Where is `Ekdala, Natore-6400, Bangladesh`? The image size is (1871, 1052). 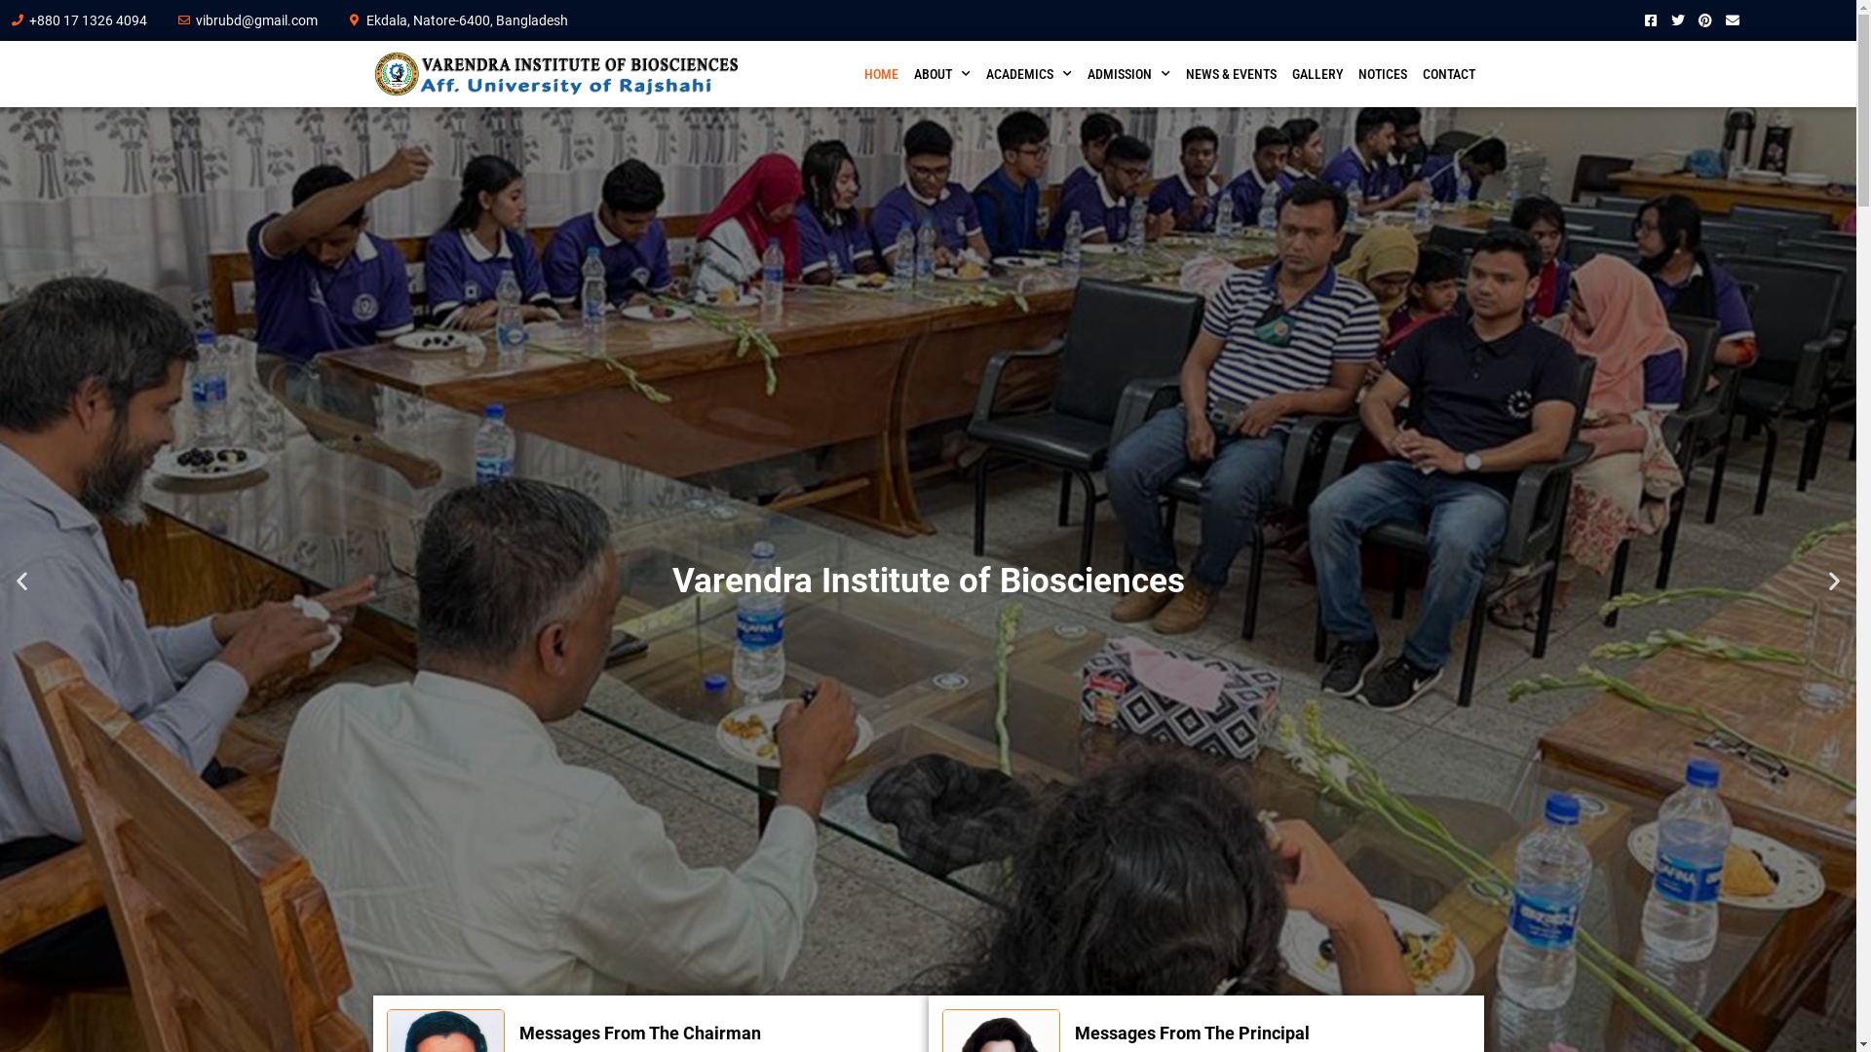
Ekdala, Natore-6400, Bangladesh is located at coordinates (458, 20).